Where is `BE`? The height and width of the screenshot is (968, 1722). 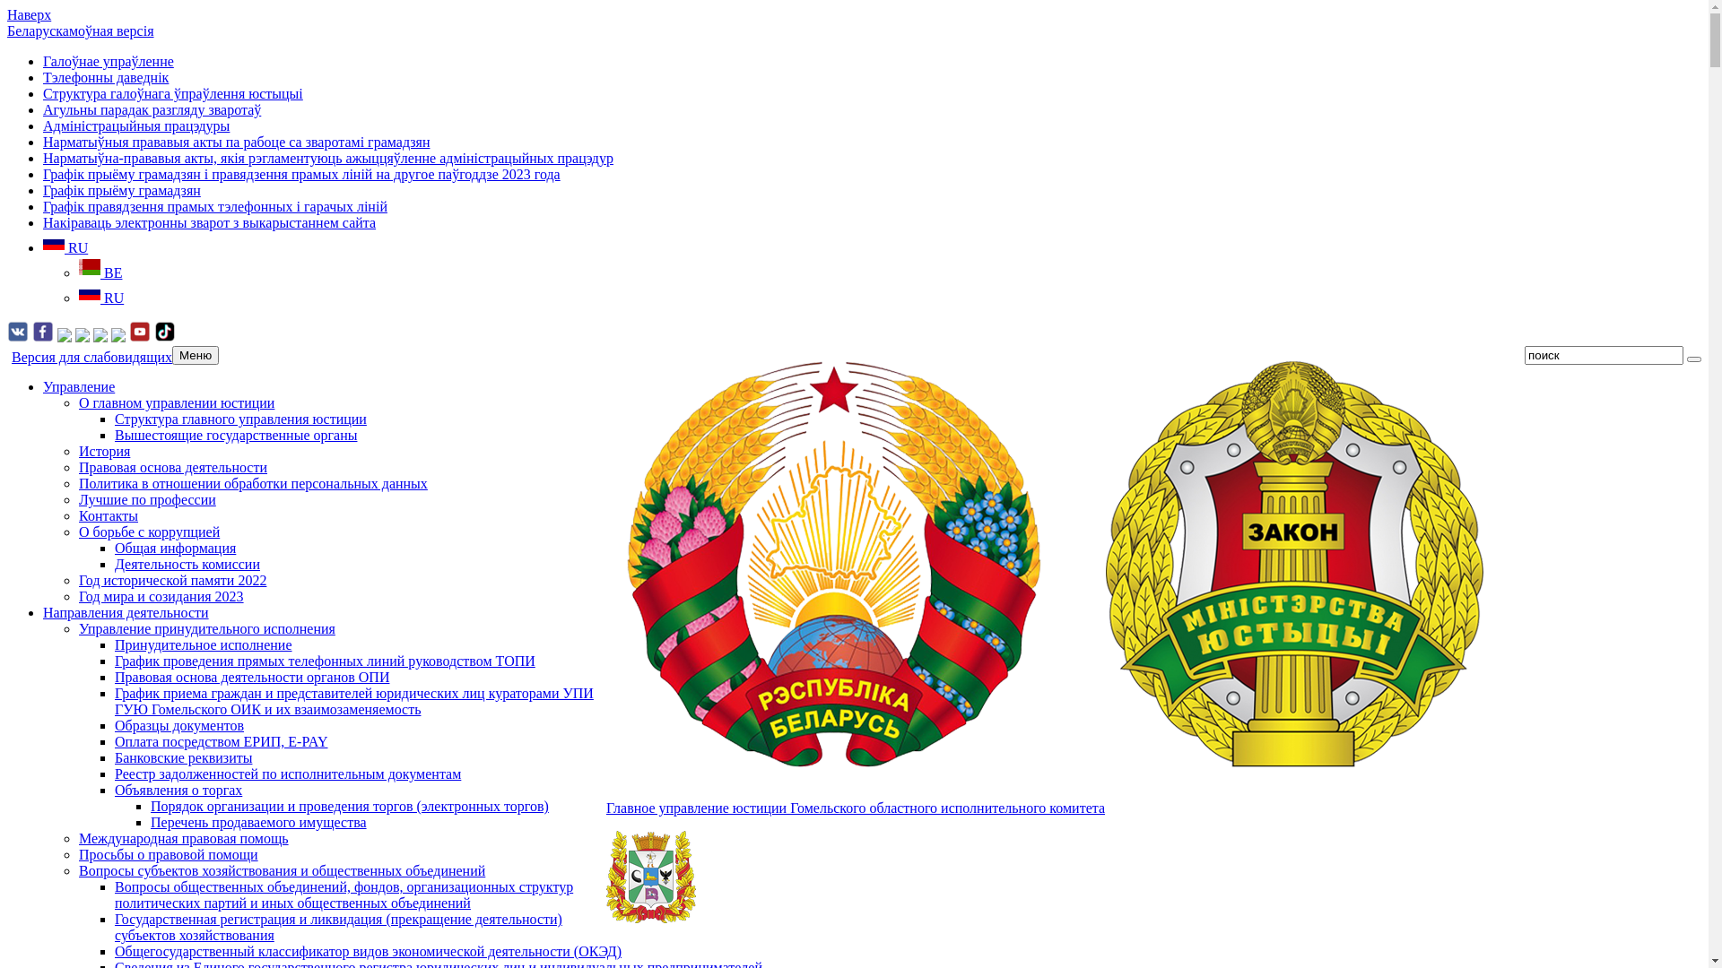 BE is located at coordinates (100, 272).